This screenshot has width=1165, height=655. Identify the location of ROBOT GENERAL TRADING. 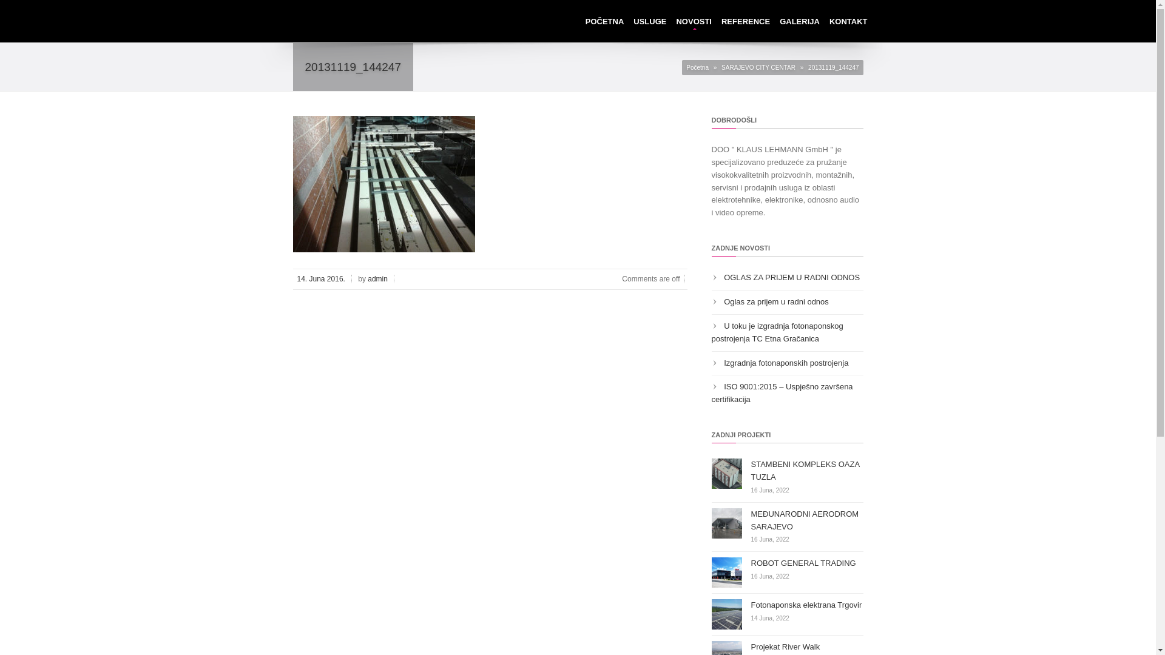
(803, 563).